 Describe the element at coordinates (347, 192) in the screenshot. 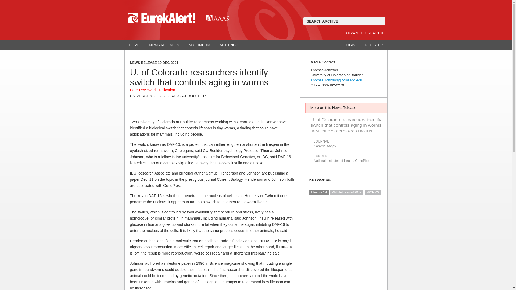

I see `ANIMAL RESEARCH` at that location.